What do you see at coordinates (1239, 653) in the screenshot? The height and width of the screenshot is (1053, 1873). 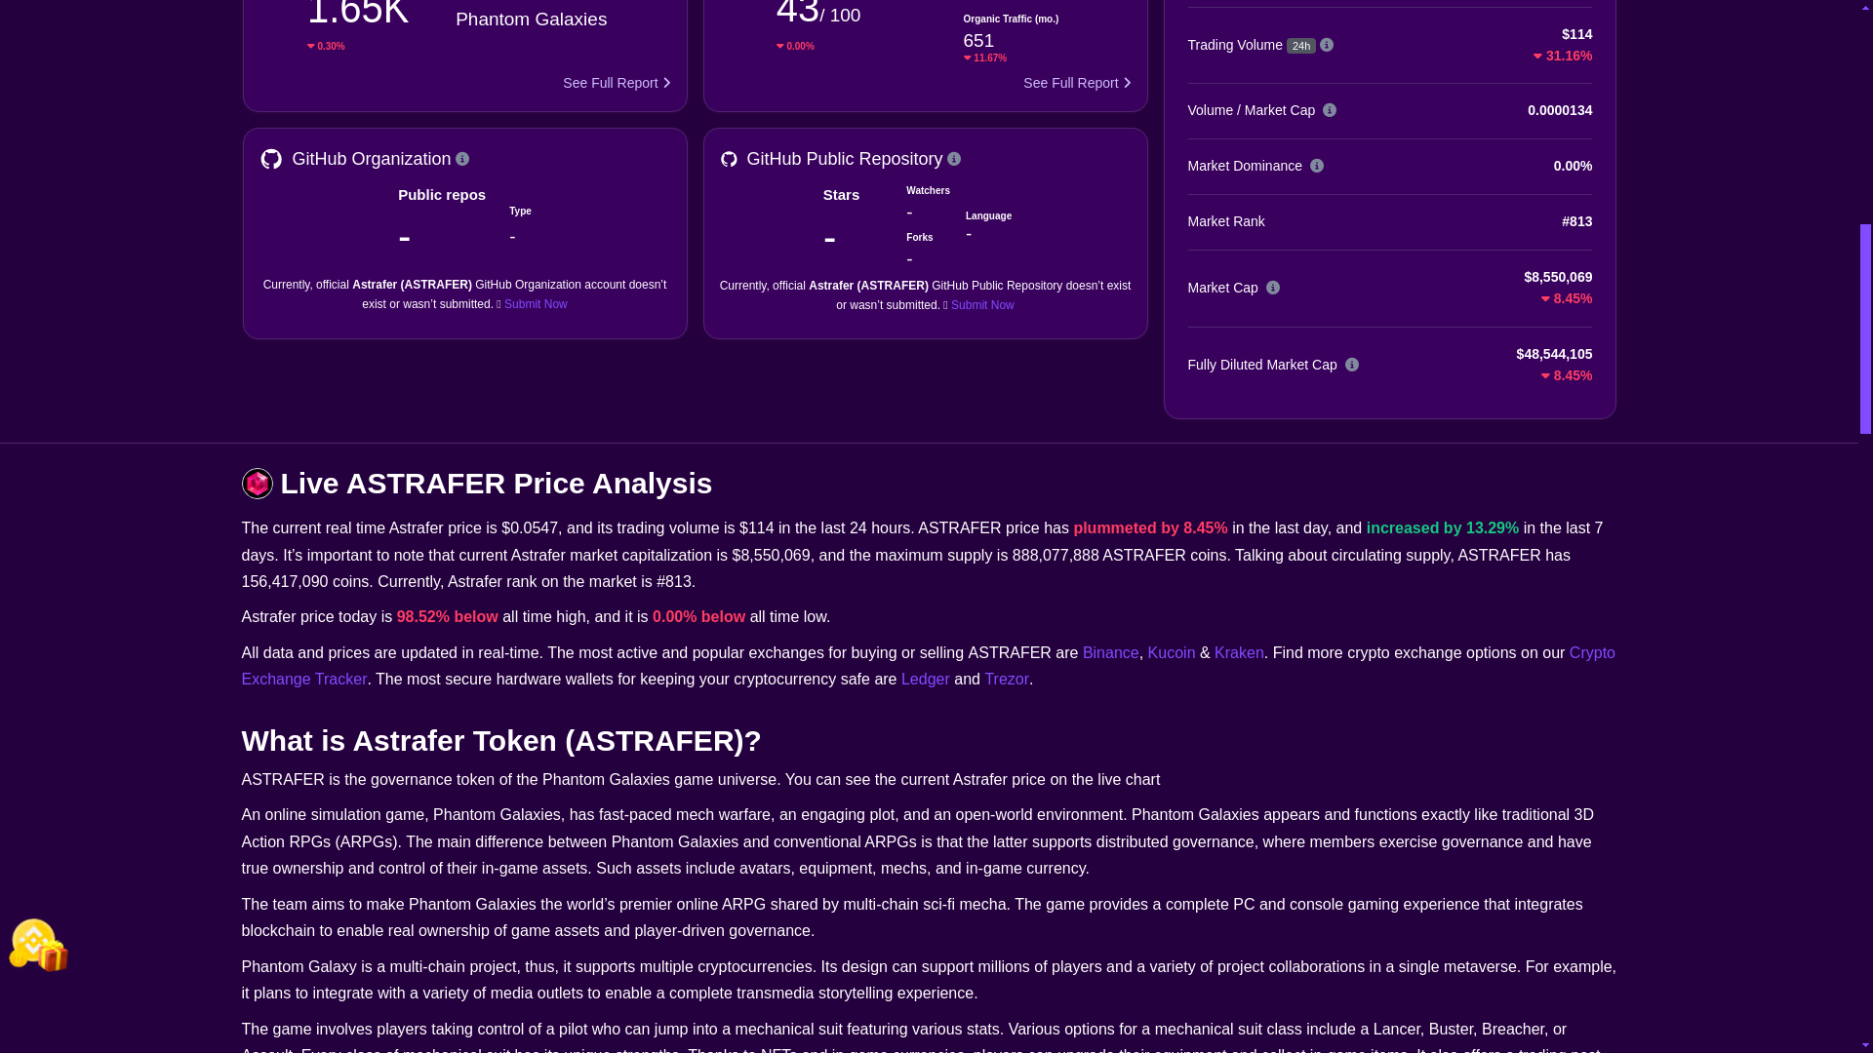 I see `Kraken` at bounding box center [1239, 653].